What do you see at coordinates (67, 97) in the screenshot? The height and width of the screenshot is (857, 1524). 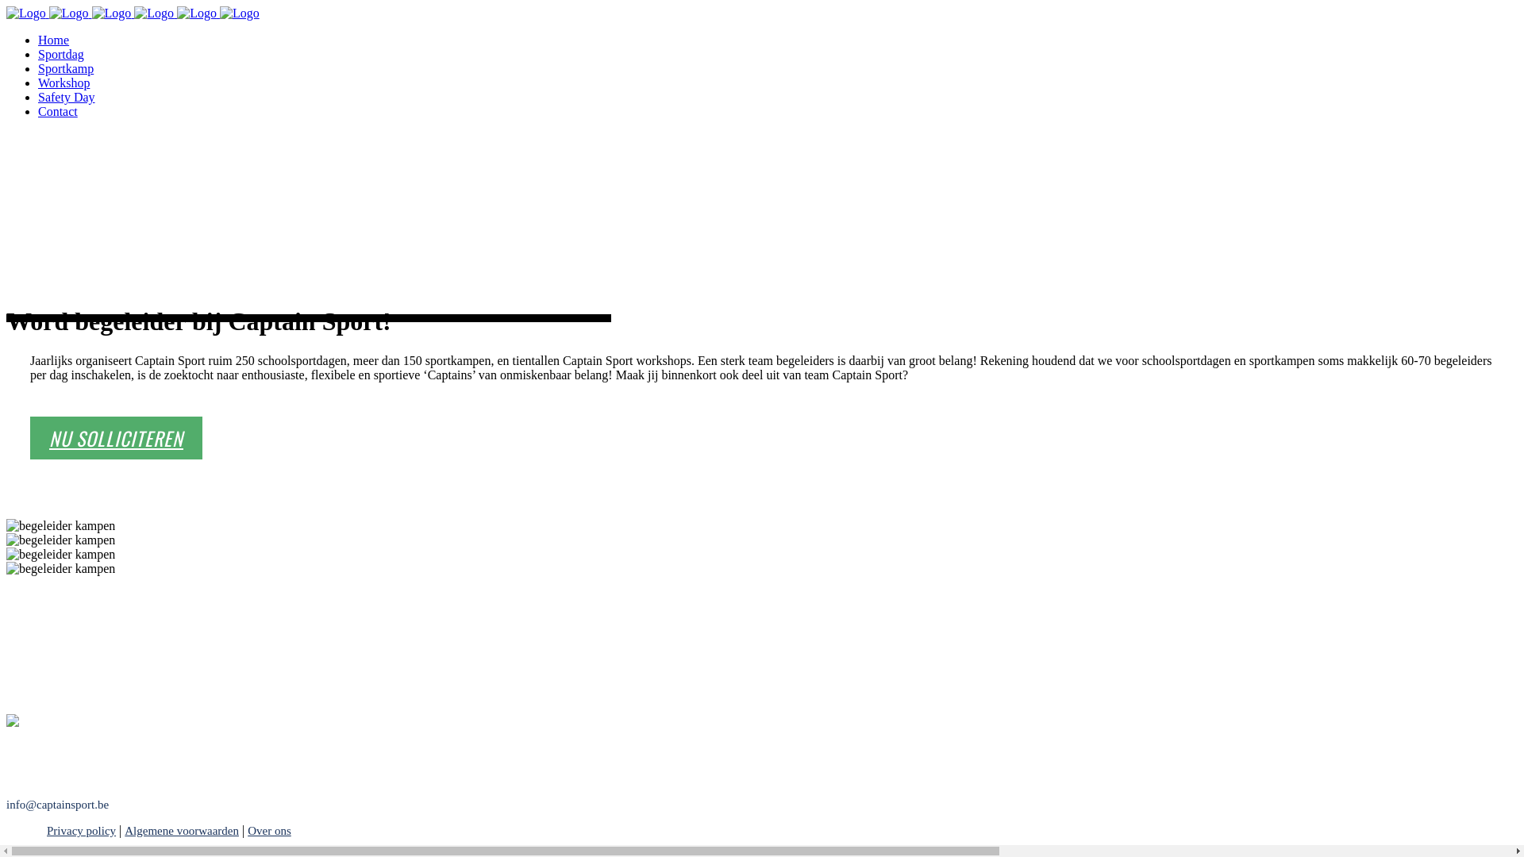 I see `Safety Day` at bounding box center [67, 97].